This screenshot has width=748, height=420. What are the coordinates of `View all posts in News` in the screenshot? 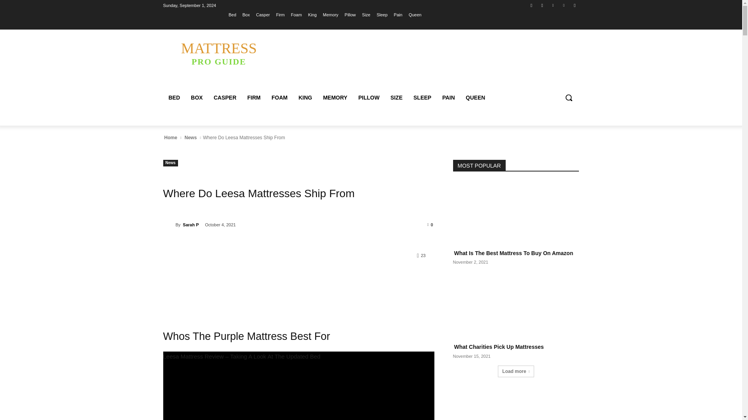 It's located at (350, 14).